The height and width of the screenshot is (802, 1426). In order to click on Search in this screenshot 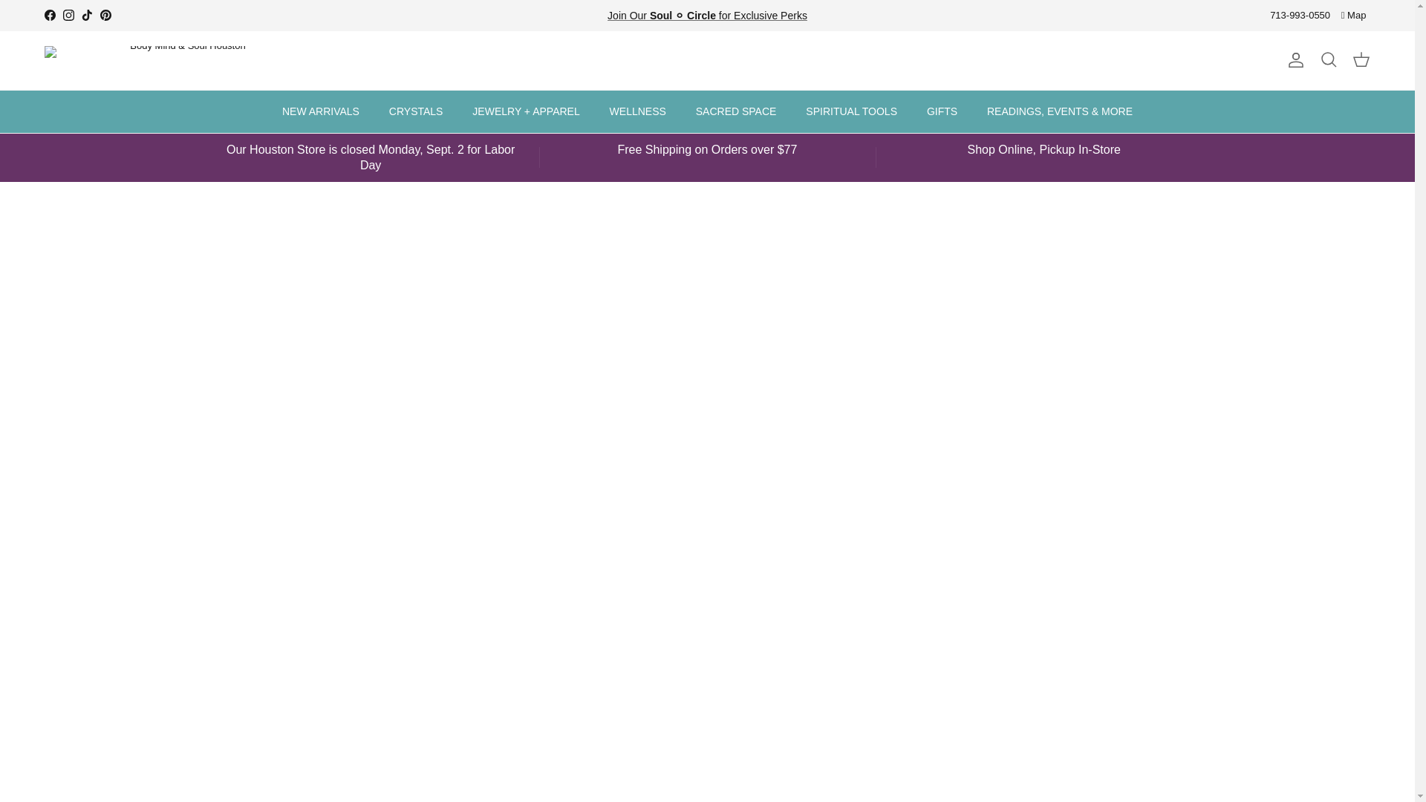, I will do `click(1328, 59)`.